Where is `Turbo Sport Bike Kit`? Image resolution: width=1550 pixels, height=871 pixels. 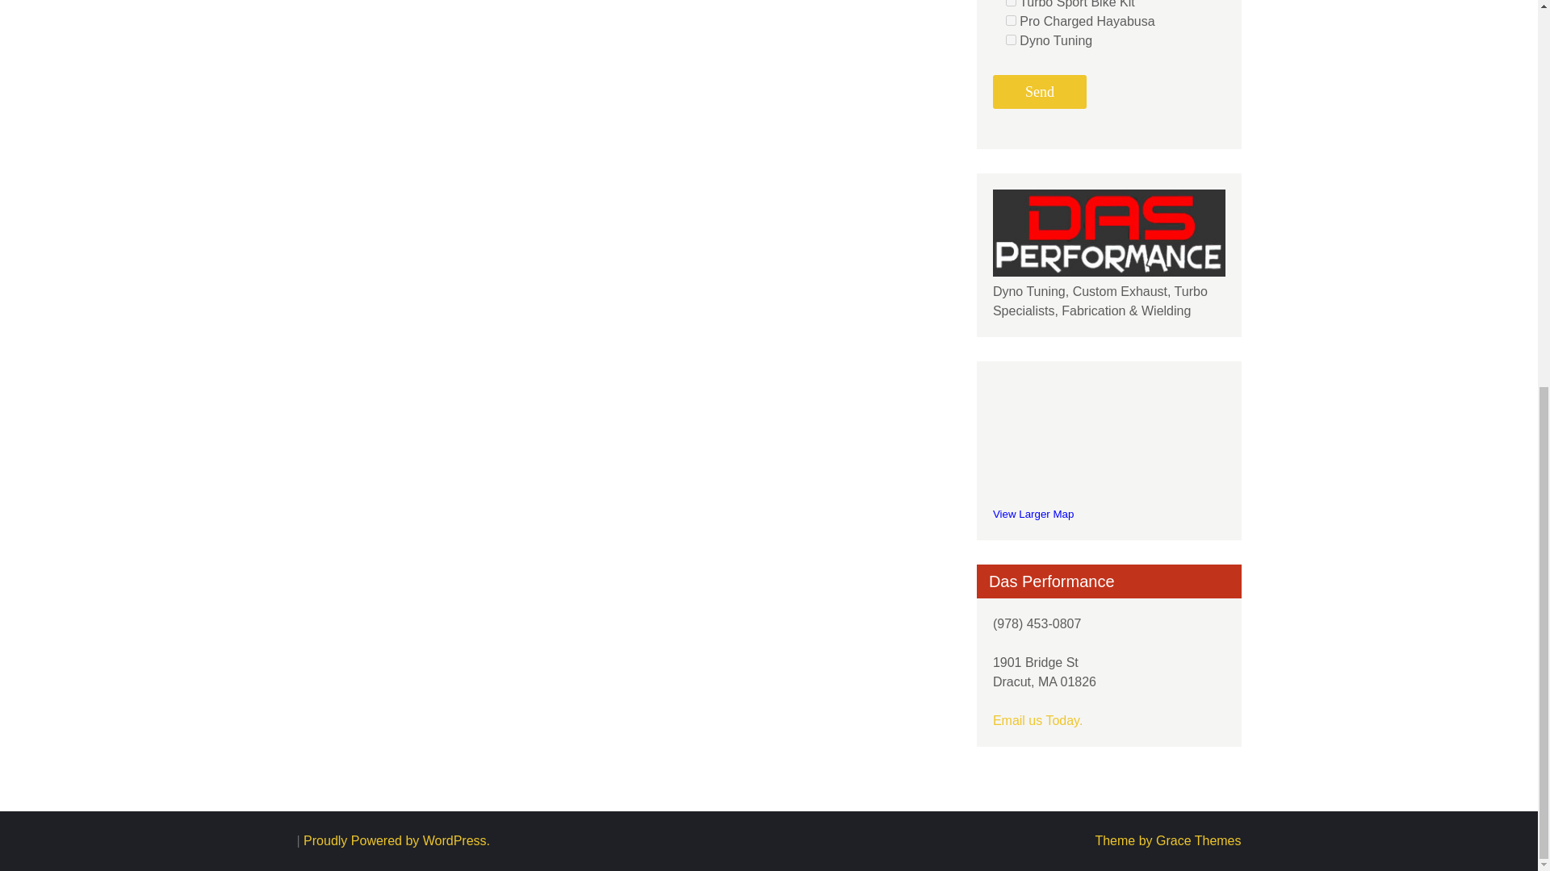
Turbo Sport Bike Kit is located at coordinates (1011, 3).